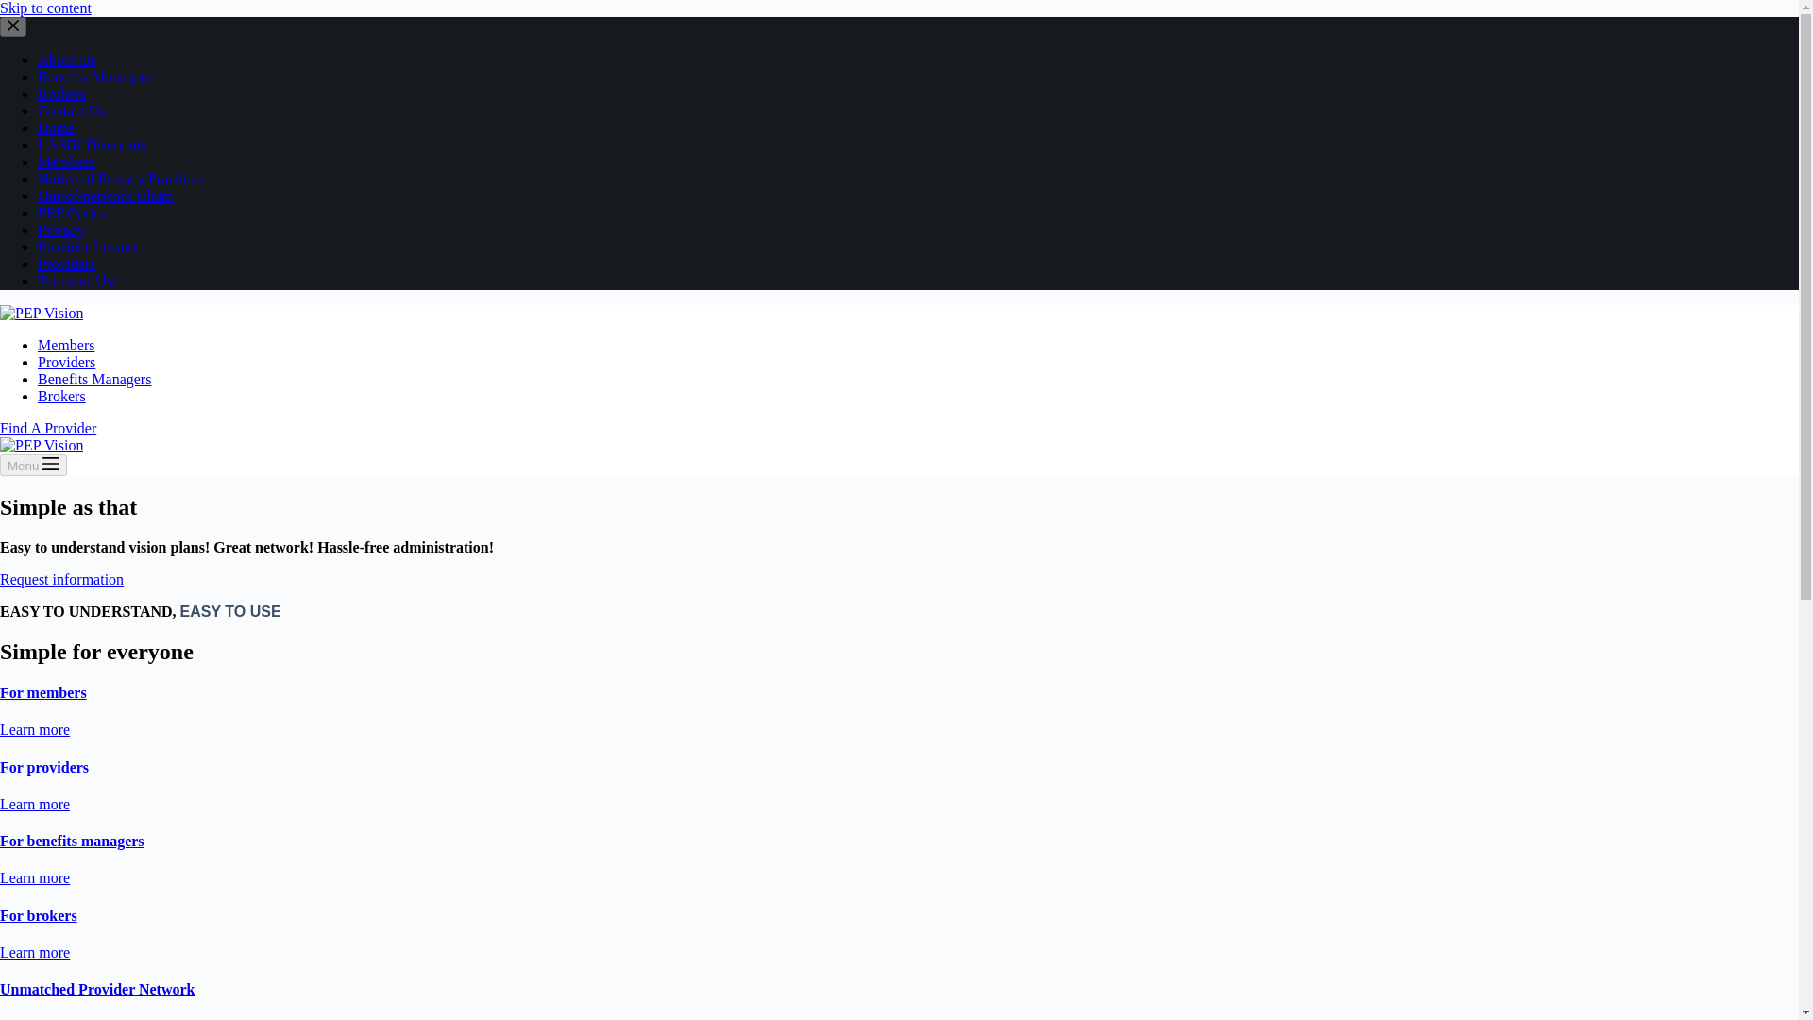 This screenshot has height=1020, width=1813. Describe the element at coordinates (43, 691) in the screenshot. I see `For members` at that location.